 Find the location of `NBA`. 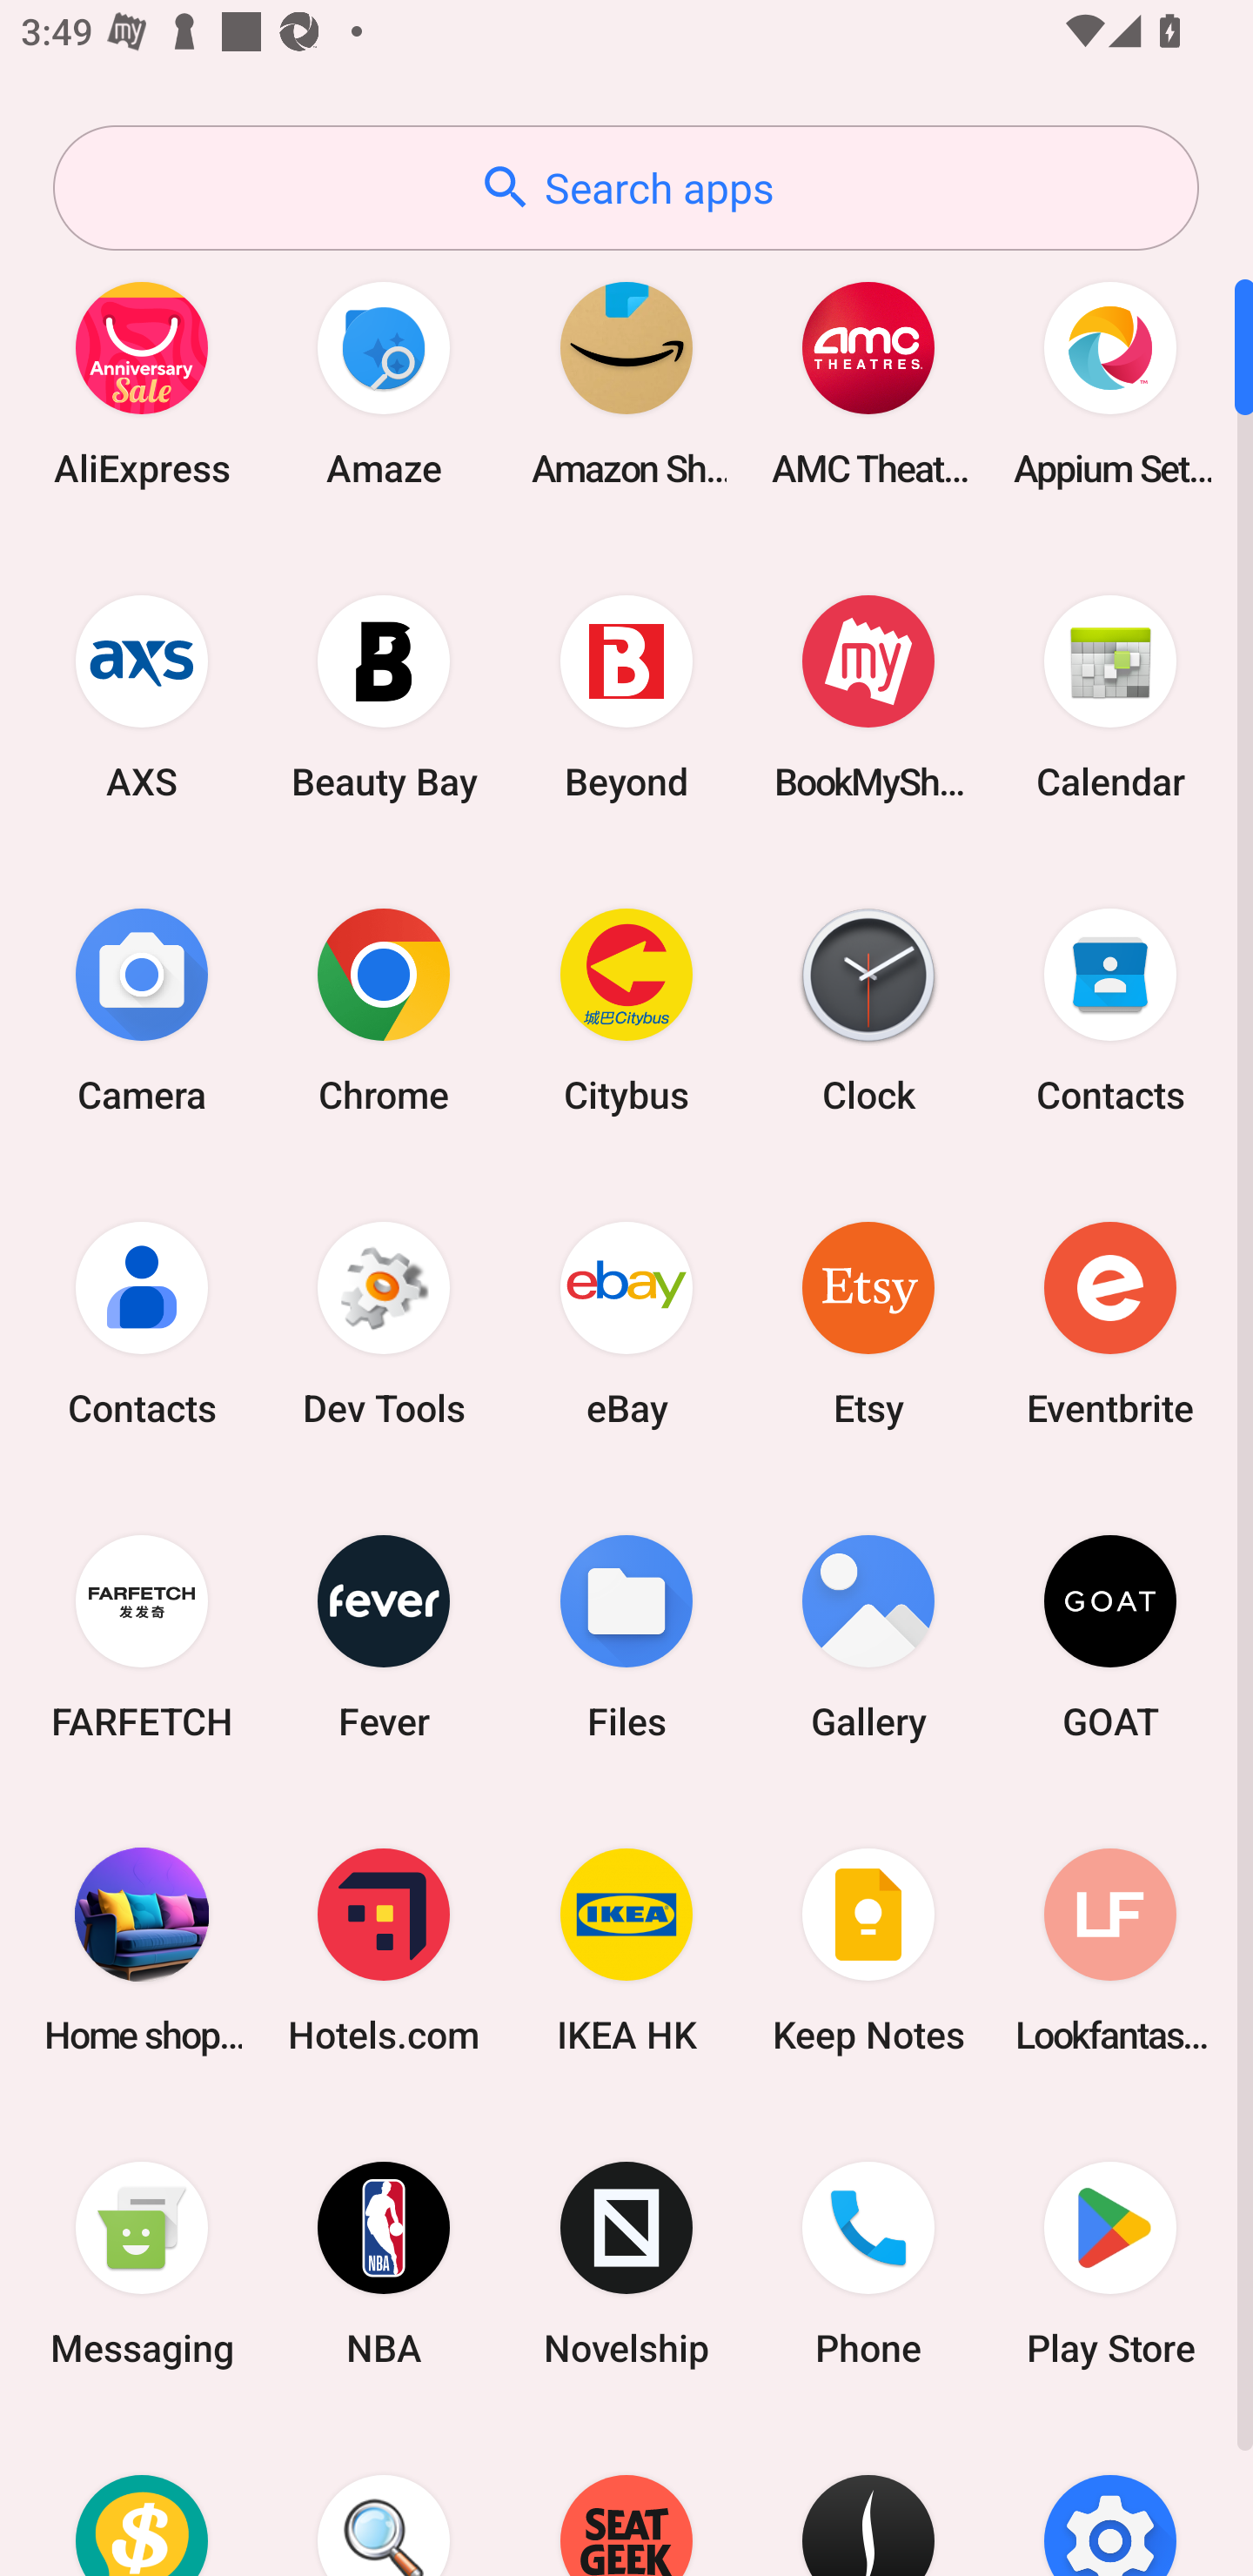

NBA is located at coordinates (384, 2264).